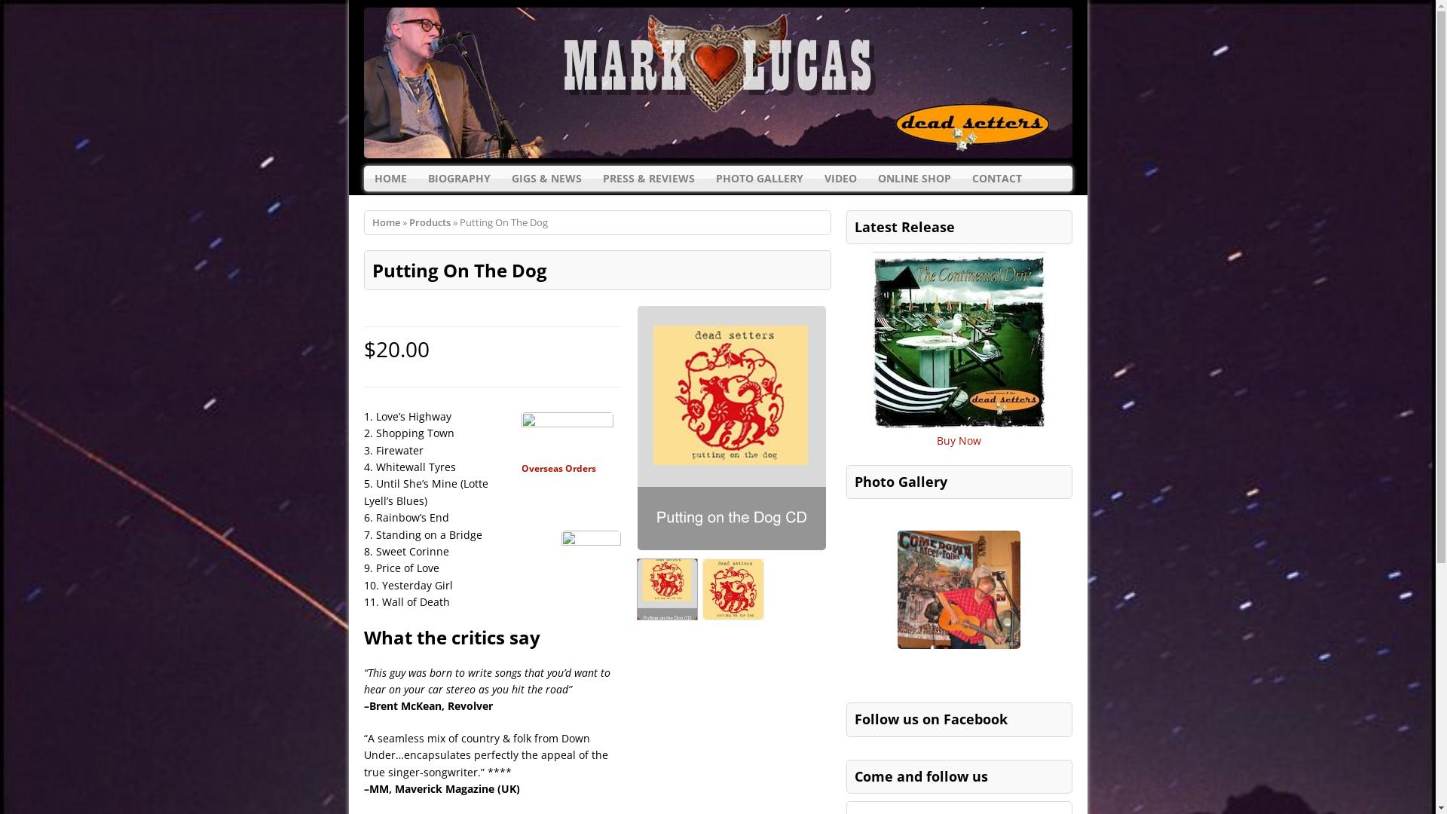  I want to click on CONTACT, so click(997, 179).